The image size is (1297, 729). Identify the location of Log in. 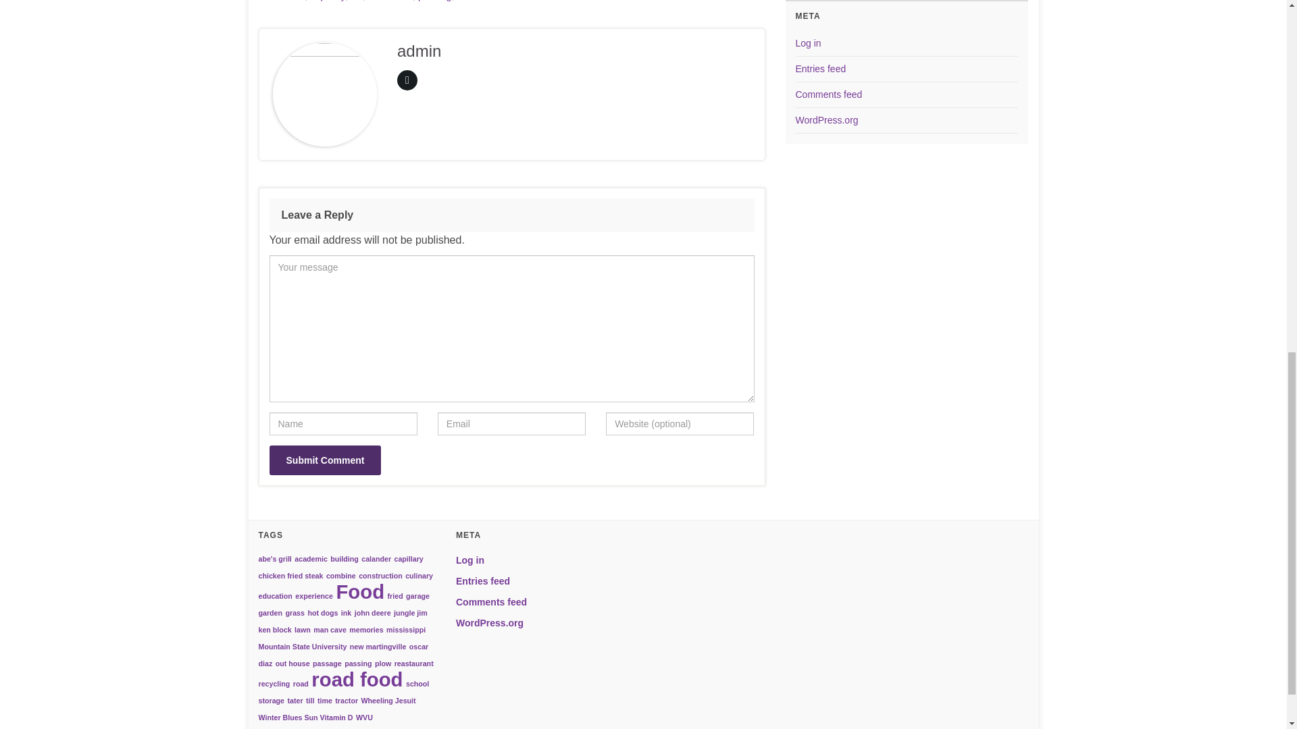
(808, 43).